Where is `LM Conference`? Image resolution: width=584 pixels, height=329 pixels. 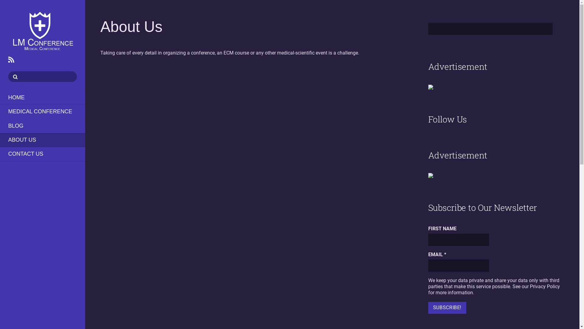
LM Conference is located at coordinates (43, 49).